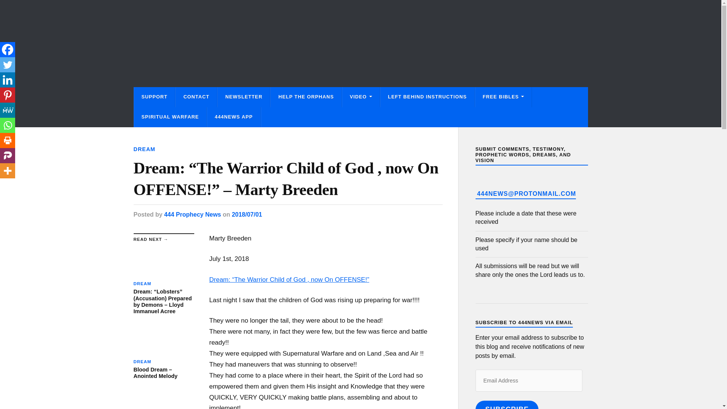 The height and width of the screenshot is (409, 727). I want to click on CONTACT, so click(196, 97).